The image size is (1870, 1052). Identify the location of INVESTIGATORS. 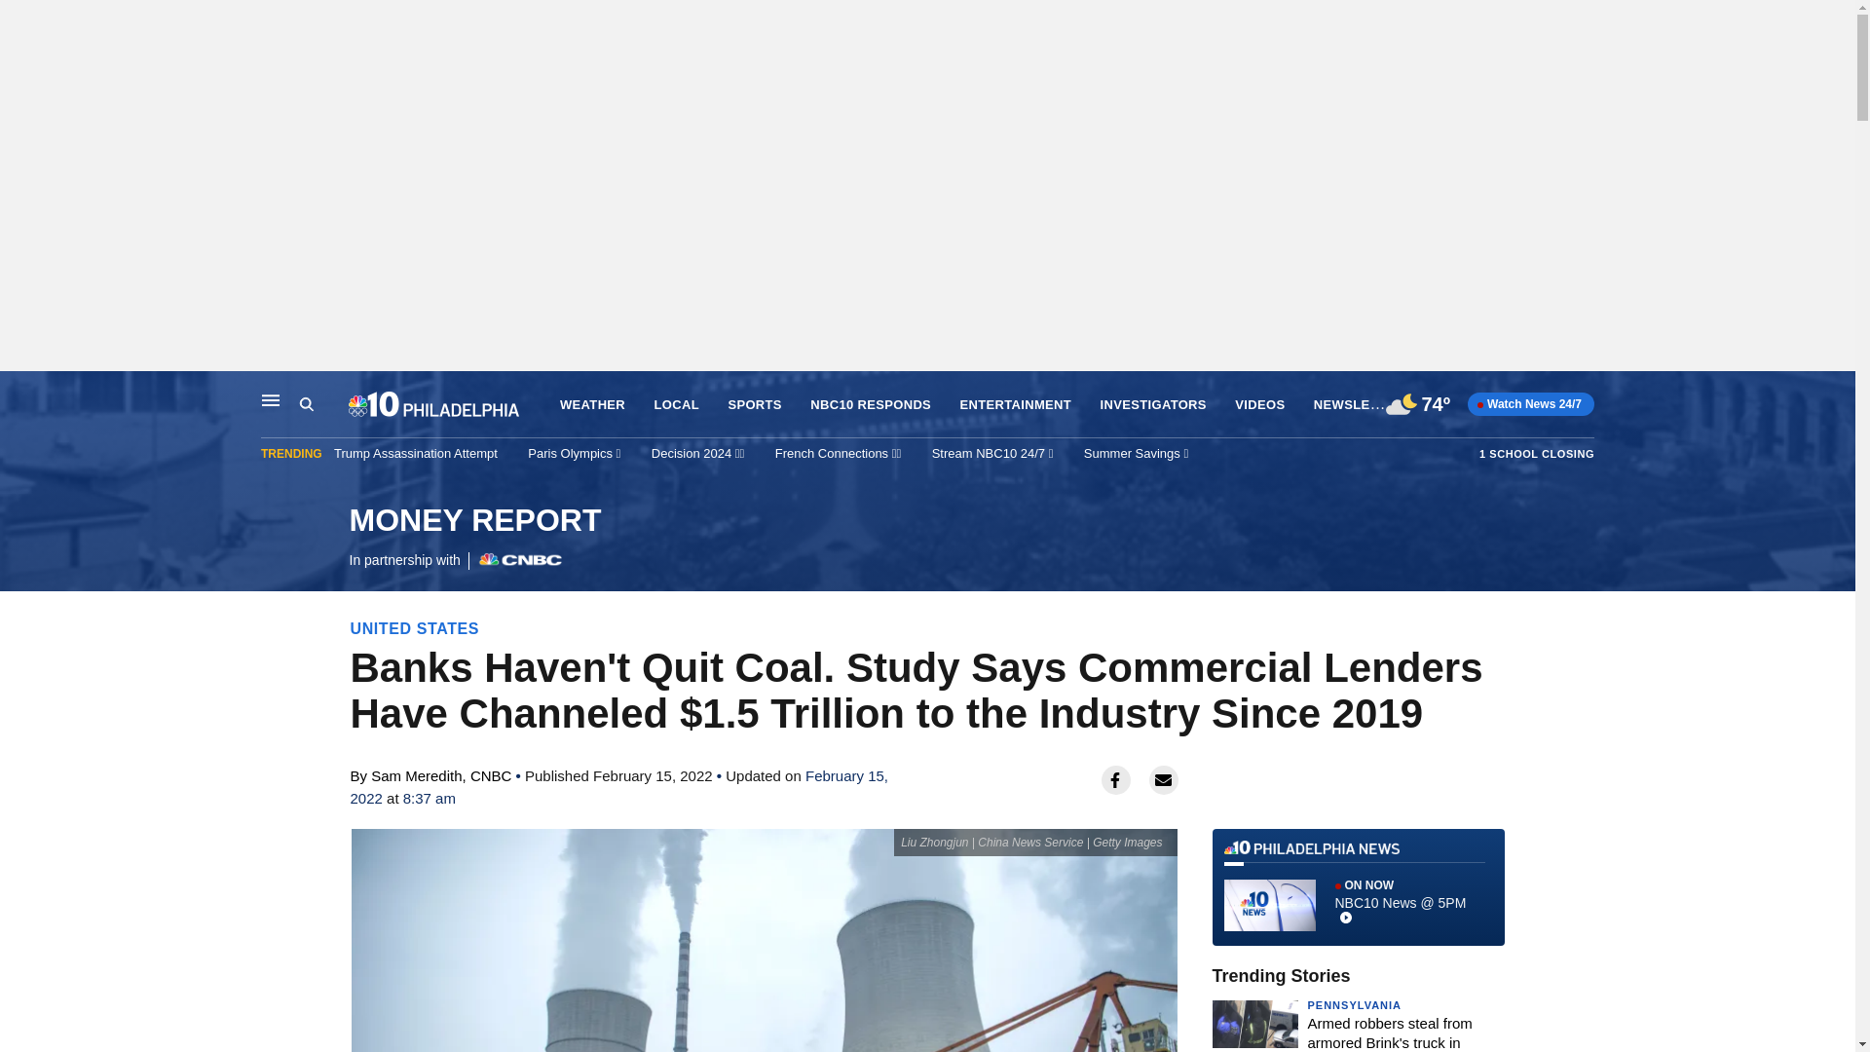
(1153, 405).